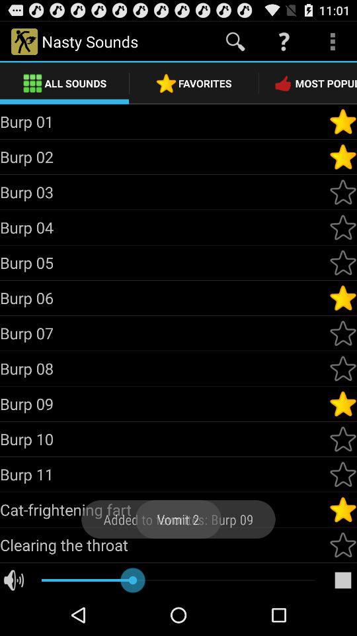 Image resolution: width=357 pixels, height=636 pixels. Describe the element at coordinates (343, 403) in the screenshot. I see `indicate as 'favorite` at that location.